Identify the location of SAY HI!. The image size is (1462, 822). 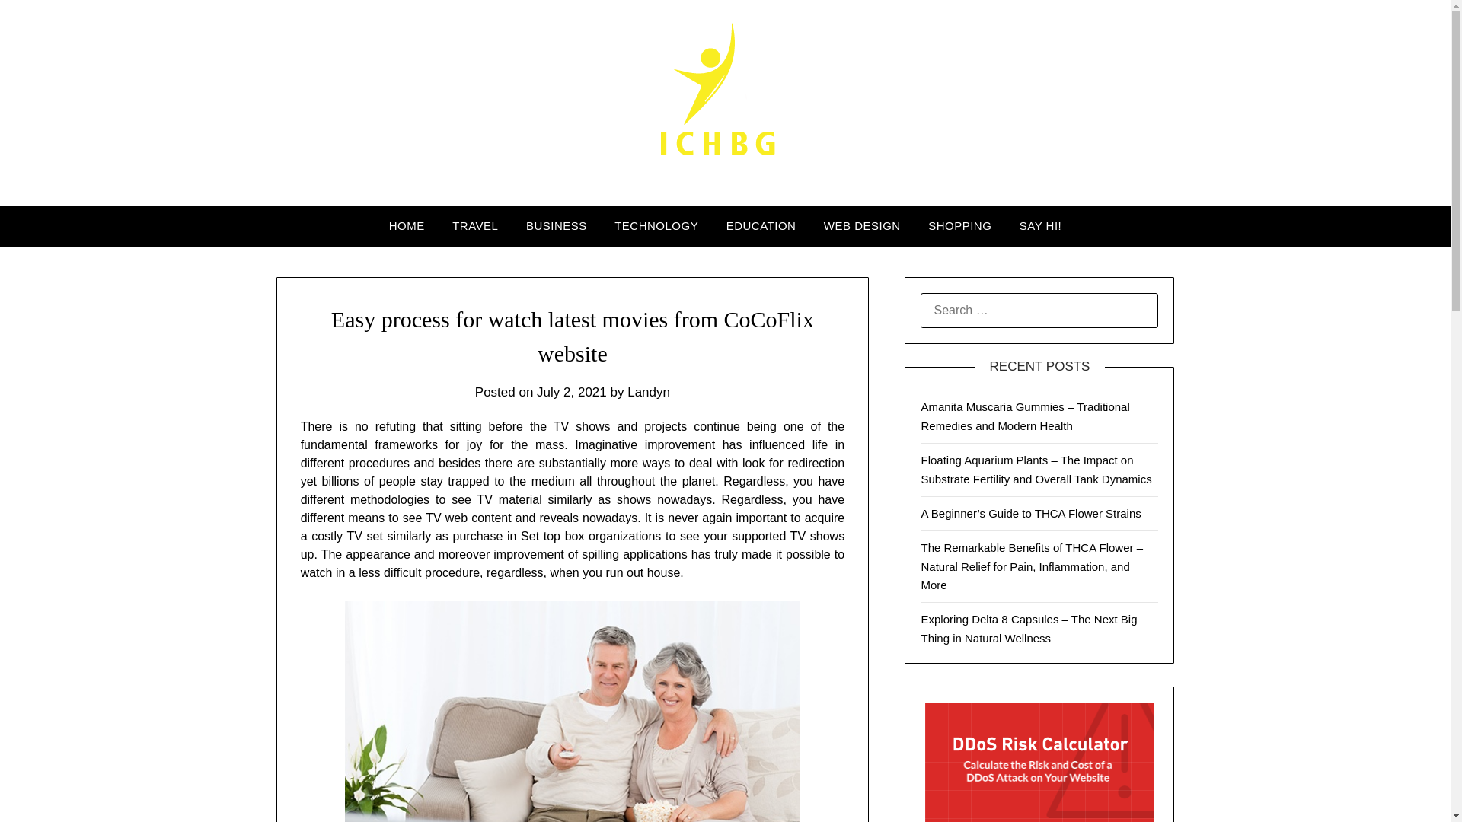
(1040, 226).